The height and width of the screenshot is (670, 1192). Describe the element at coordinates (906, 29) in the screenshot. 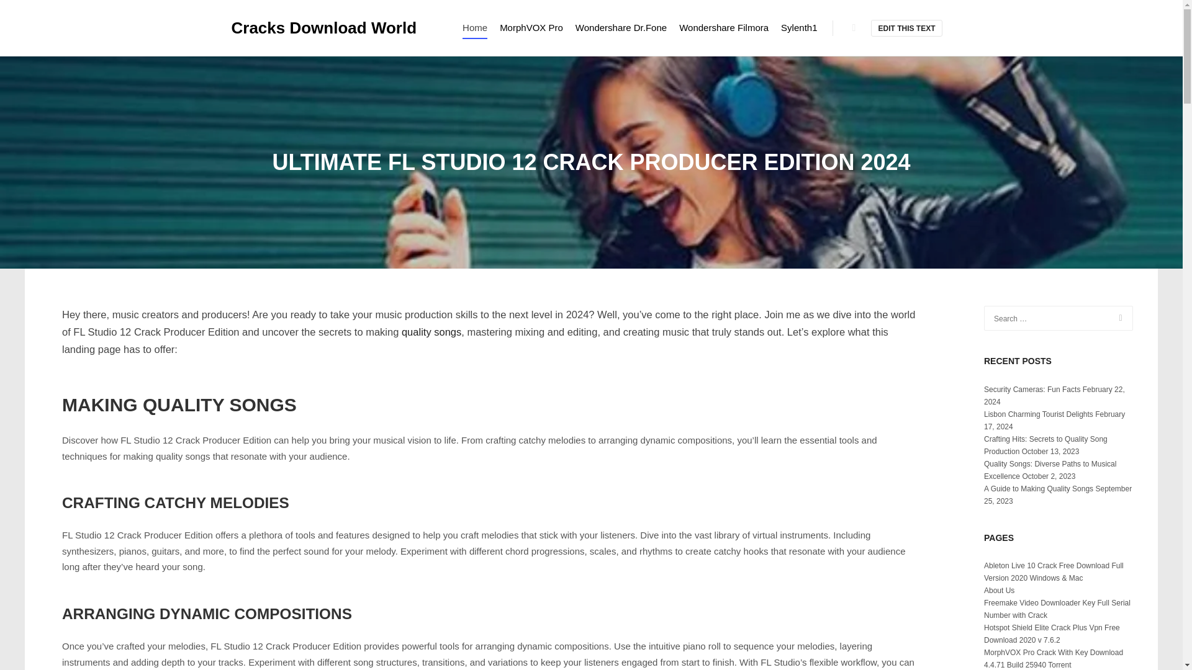

I see `EDIT THIS TEXT` at that location.